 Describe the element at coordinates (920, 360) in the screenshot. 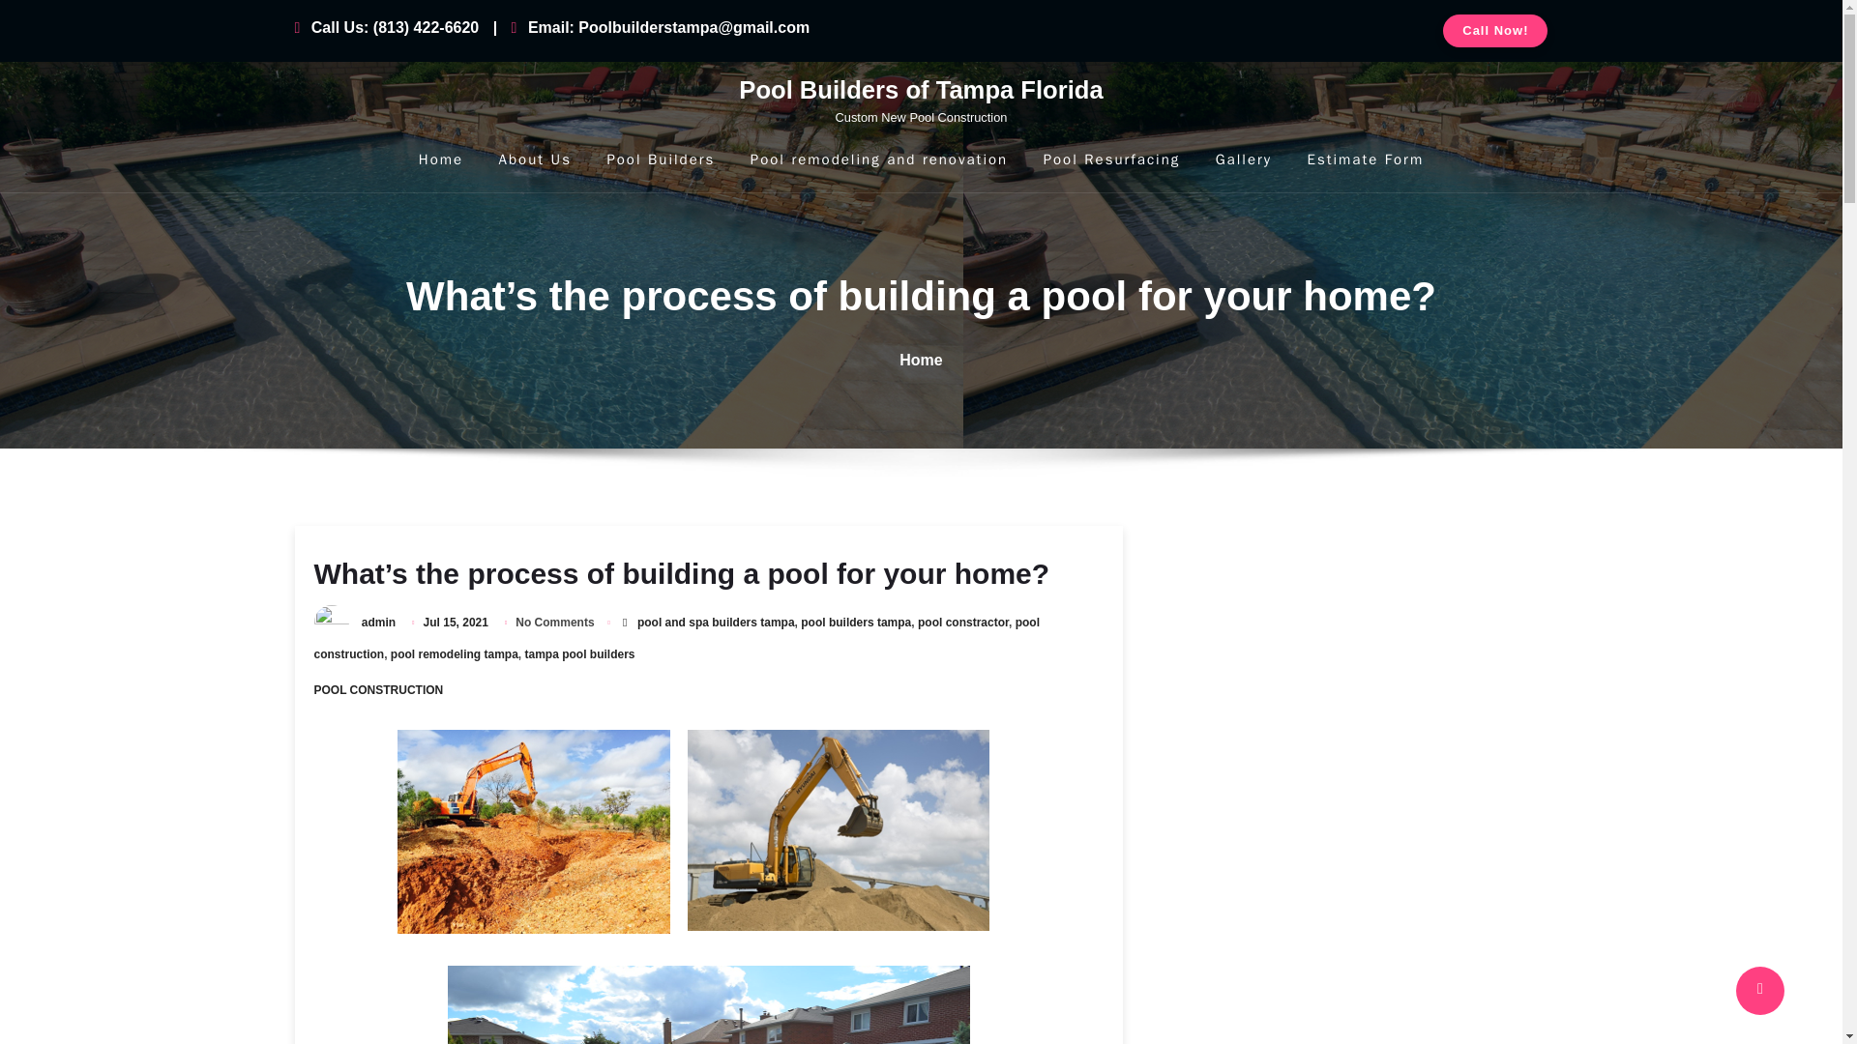

I see `Home` at that location.